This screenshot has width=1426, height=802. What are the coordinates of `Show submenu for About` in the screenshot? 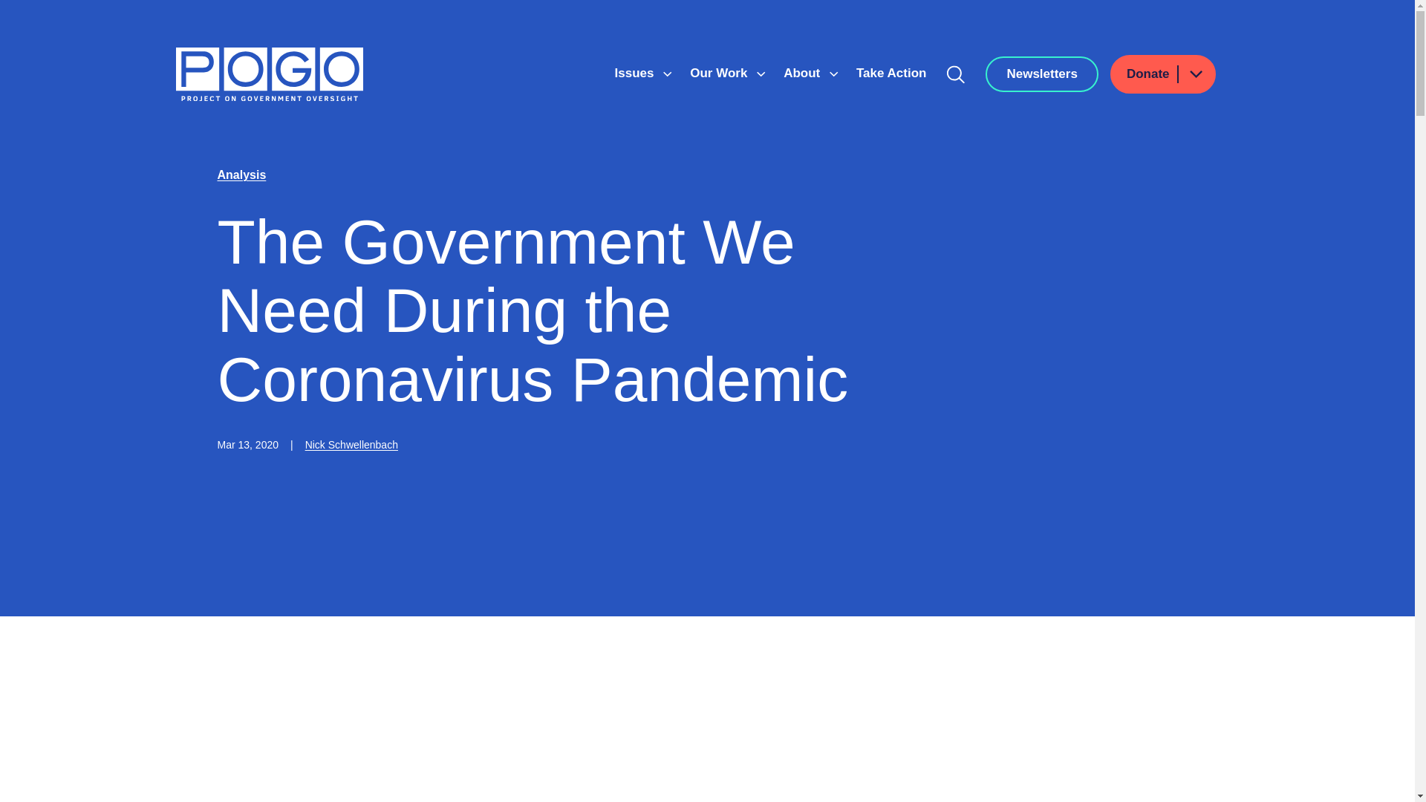 It's located at (833, 74).